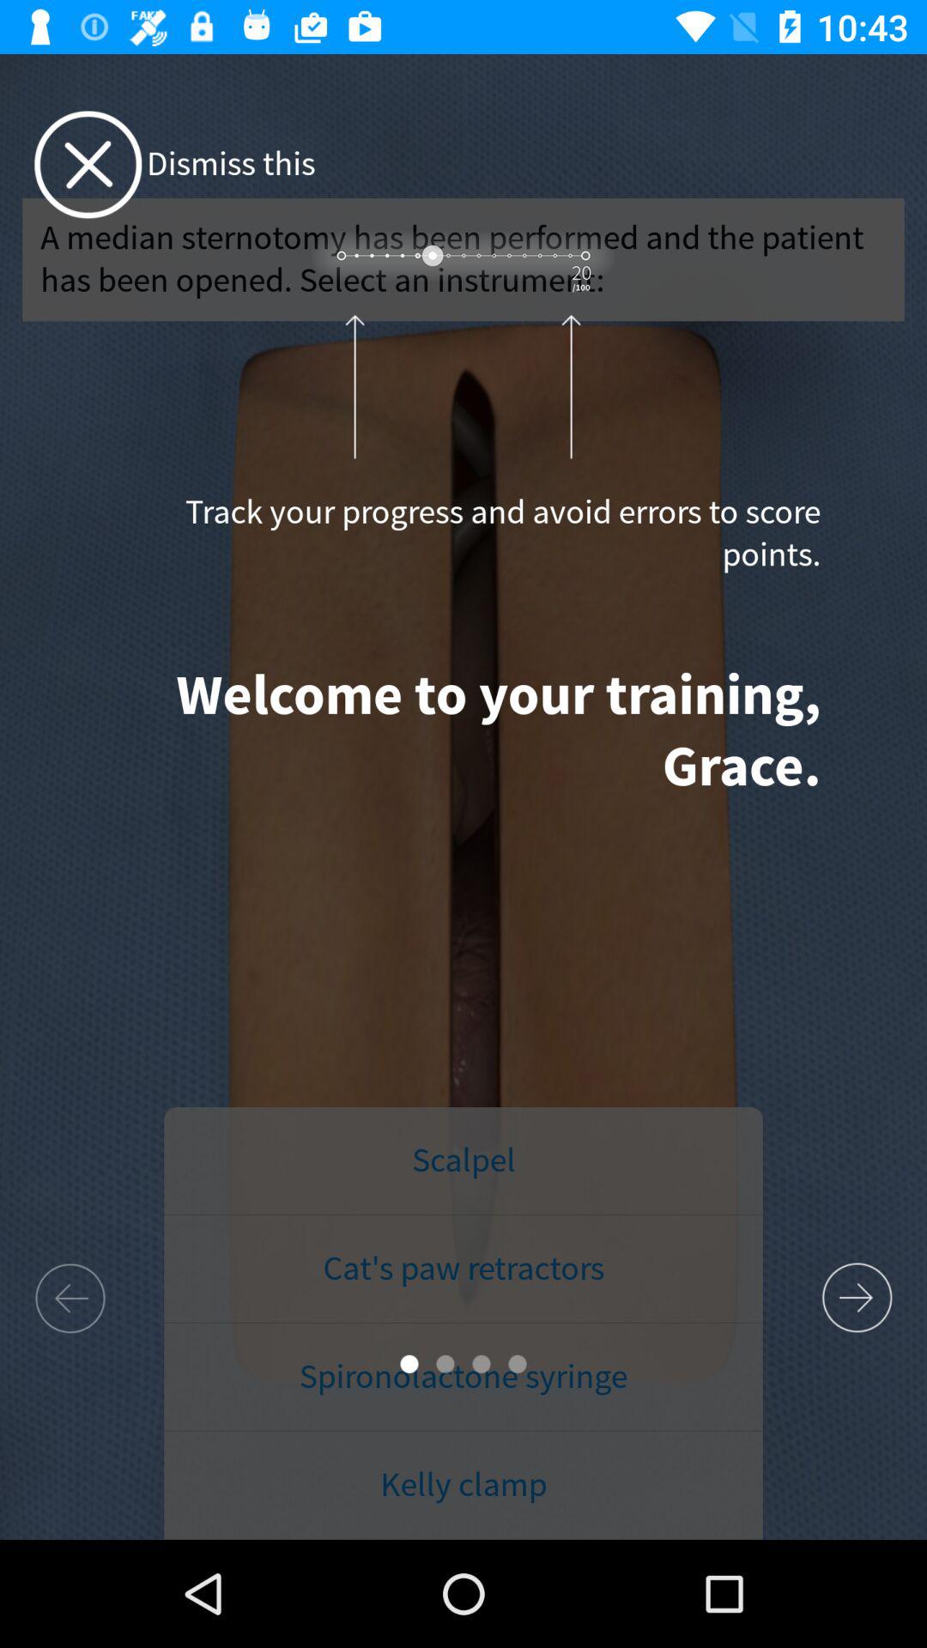  What do you see at coordinates (463, 1269) in the screenshot?
I see `turn on the cat s paw icon` at bounding box center [463, 1269].